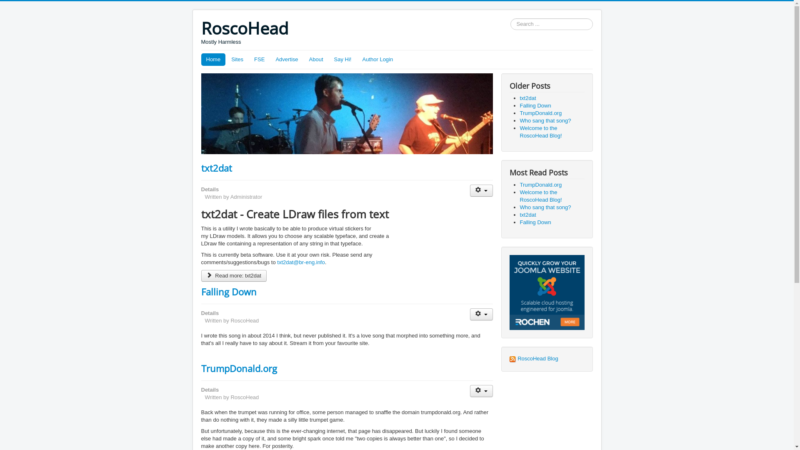 The width and height of the screenshot is (800, 450). I want to click on Falling Down, so click(228, 292).